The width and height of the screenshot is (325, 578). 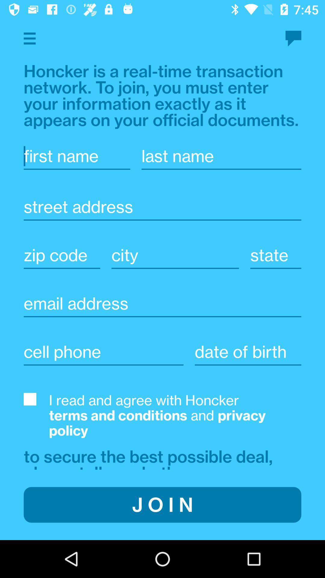 What do you see at coordinates (175, 255) in the screenshot?
I see `enter city` at bounding box center [175, 255].